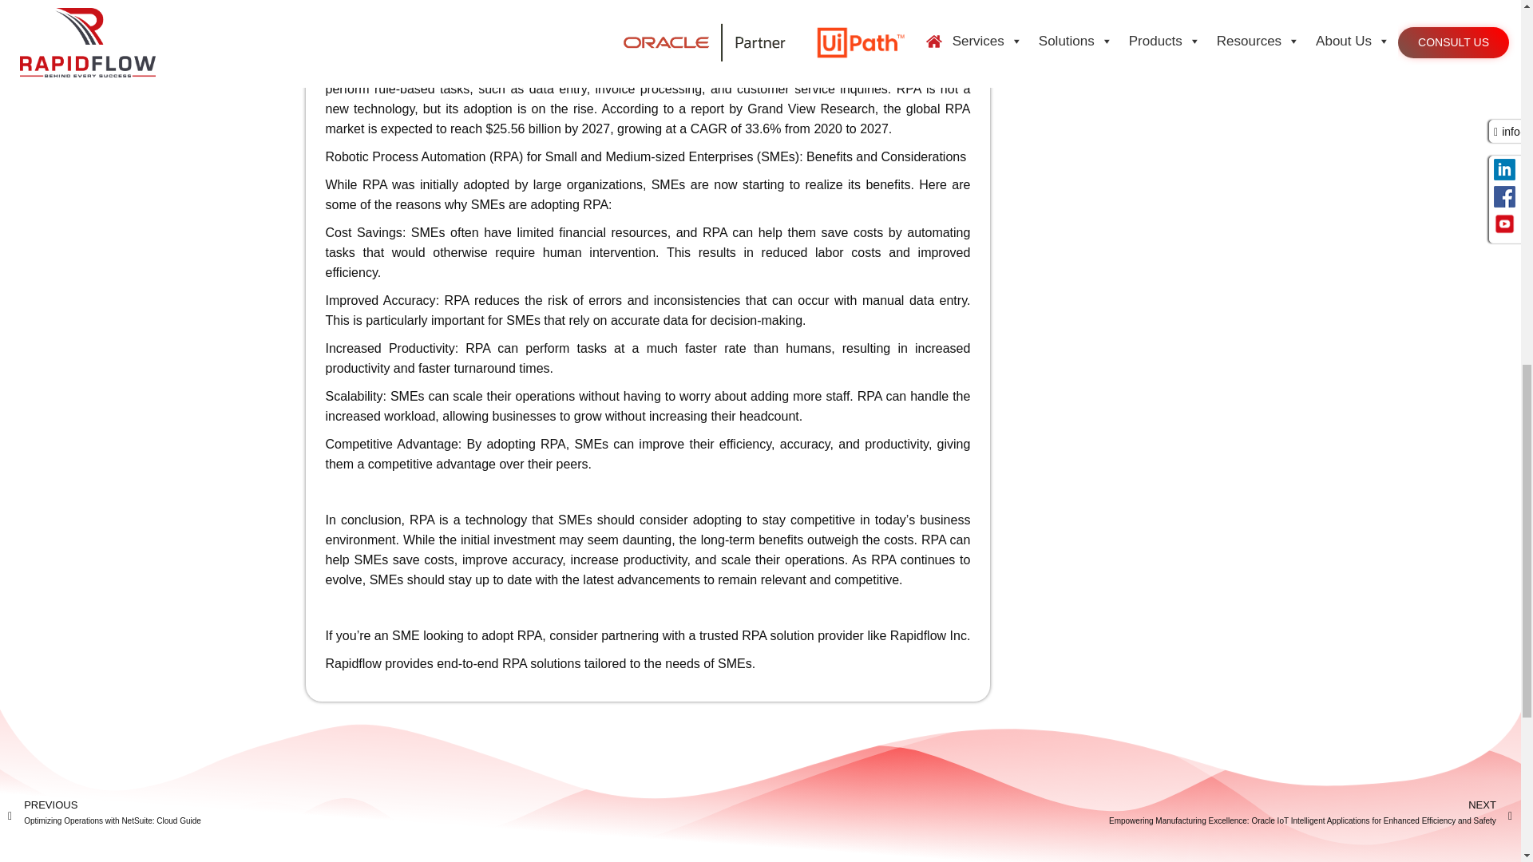 Image resolution: width=1533 pixels, height=862 pixels. Describe the element at coordinates (929, 635) in the screenshot. I see `Rapidflow Inc` at that location.